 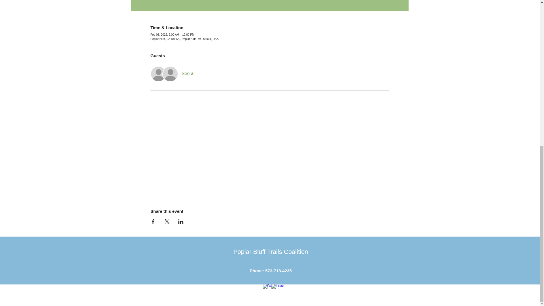 I want to click on Poplar Bluff Trails Coalition, so click(x=271, y=252).